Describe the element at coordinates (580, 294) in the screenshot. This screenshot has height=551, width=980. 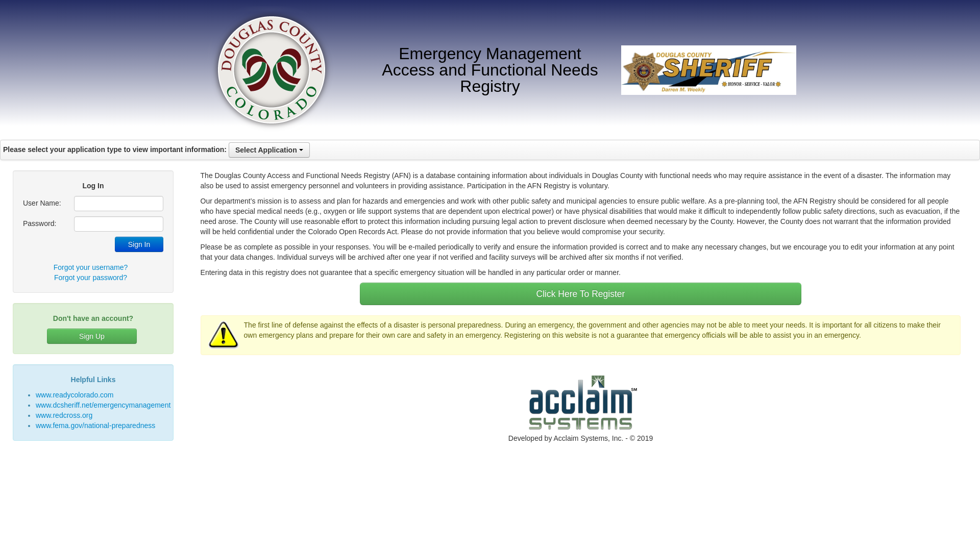
I see `Click Here To Register` at that location.